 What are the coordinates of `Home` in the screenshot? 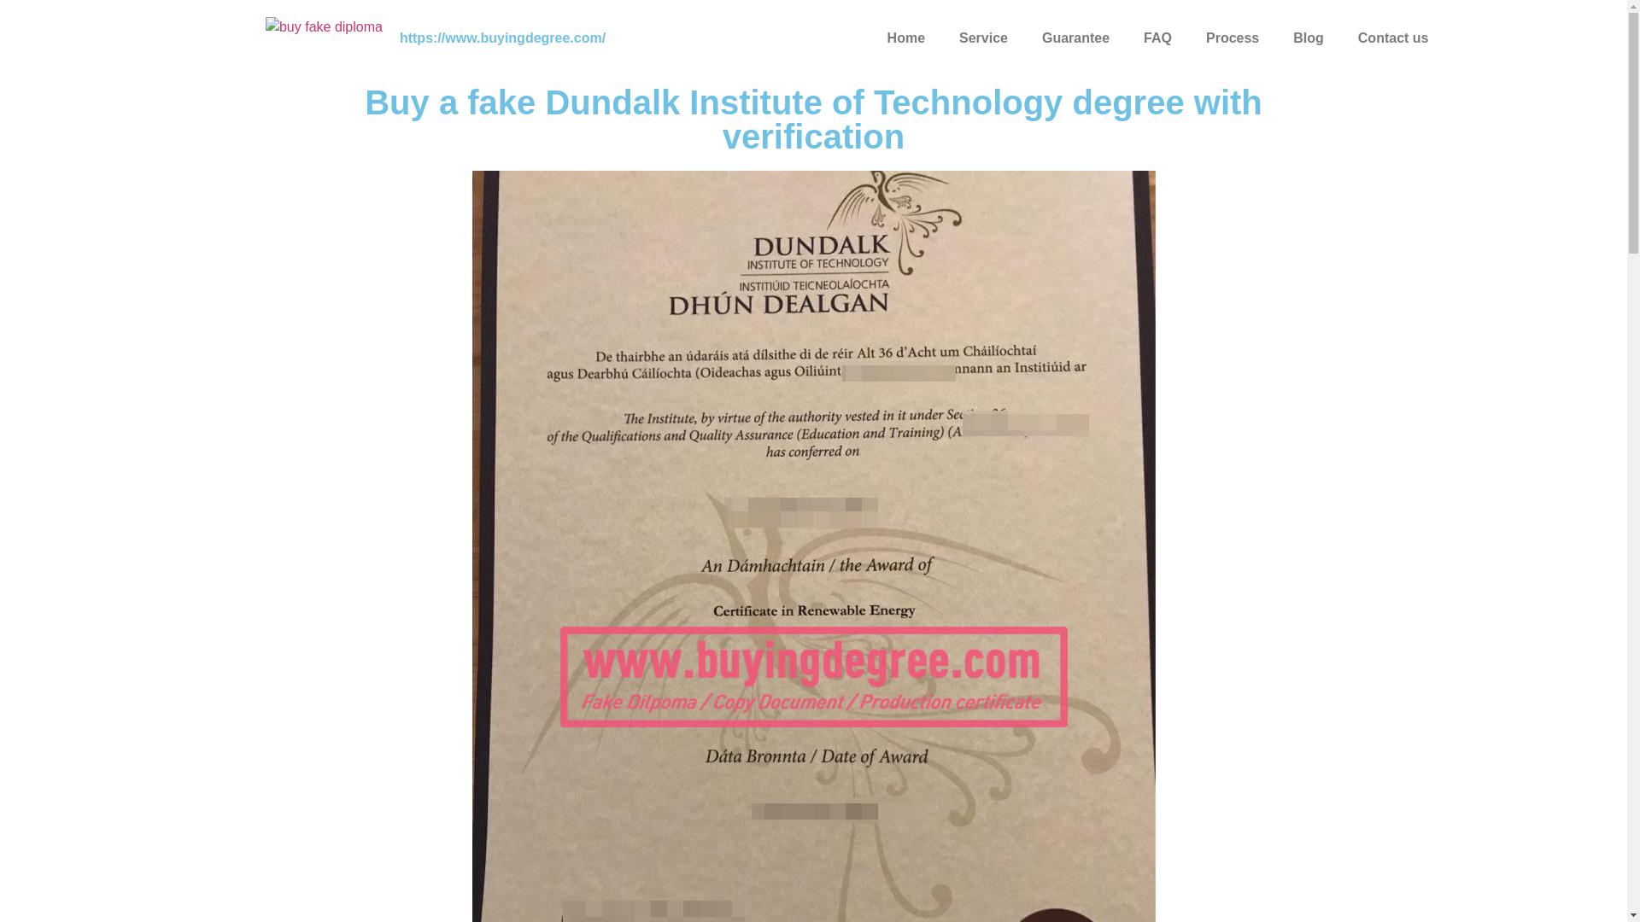 It's located at (905, 38).